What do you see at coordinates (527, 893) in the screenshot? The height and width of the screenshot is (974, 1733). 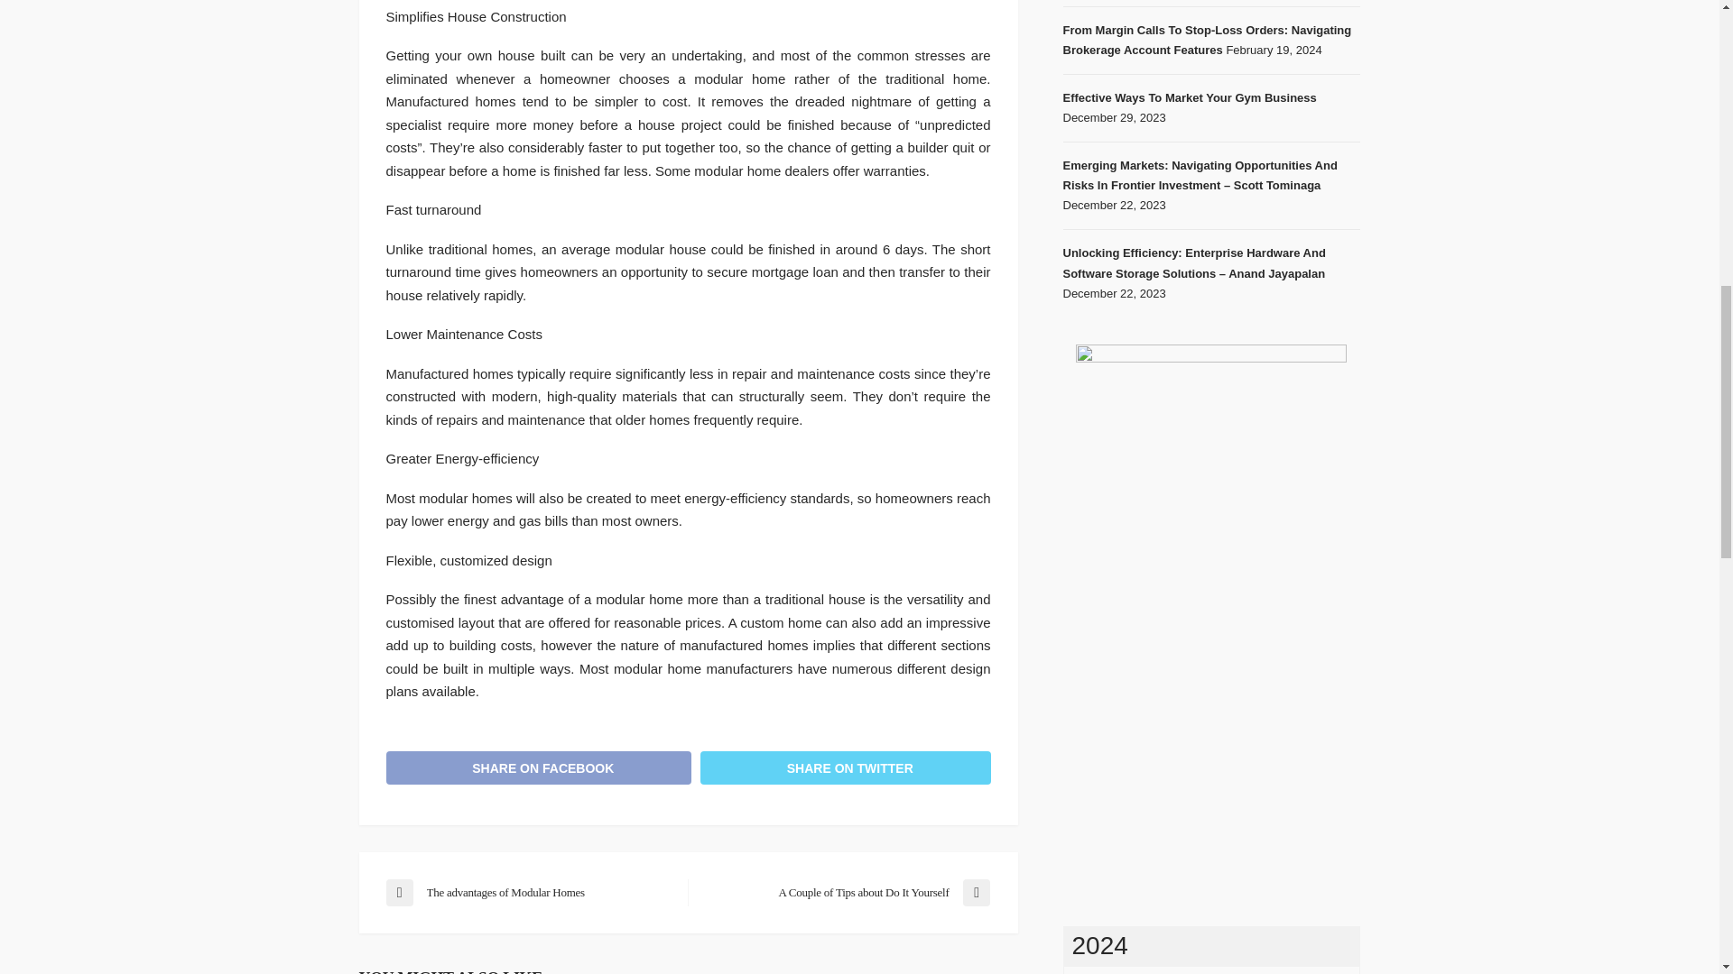 I see `The advantages of Modular Homes` at bounding box center [527, 893].